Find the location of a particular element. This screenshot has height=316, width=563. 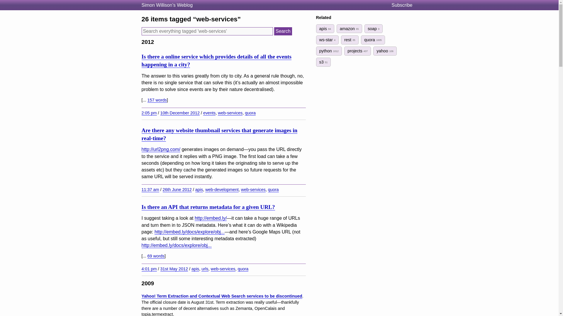

quora is located at coordinates (243, 269).